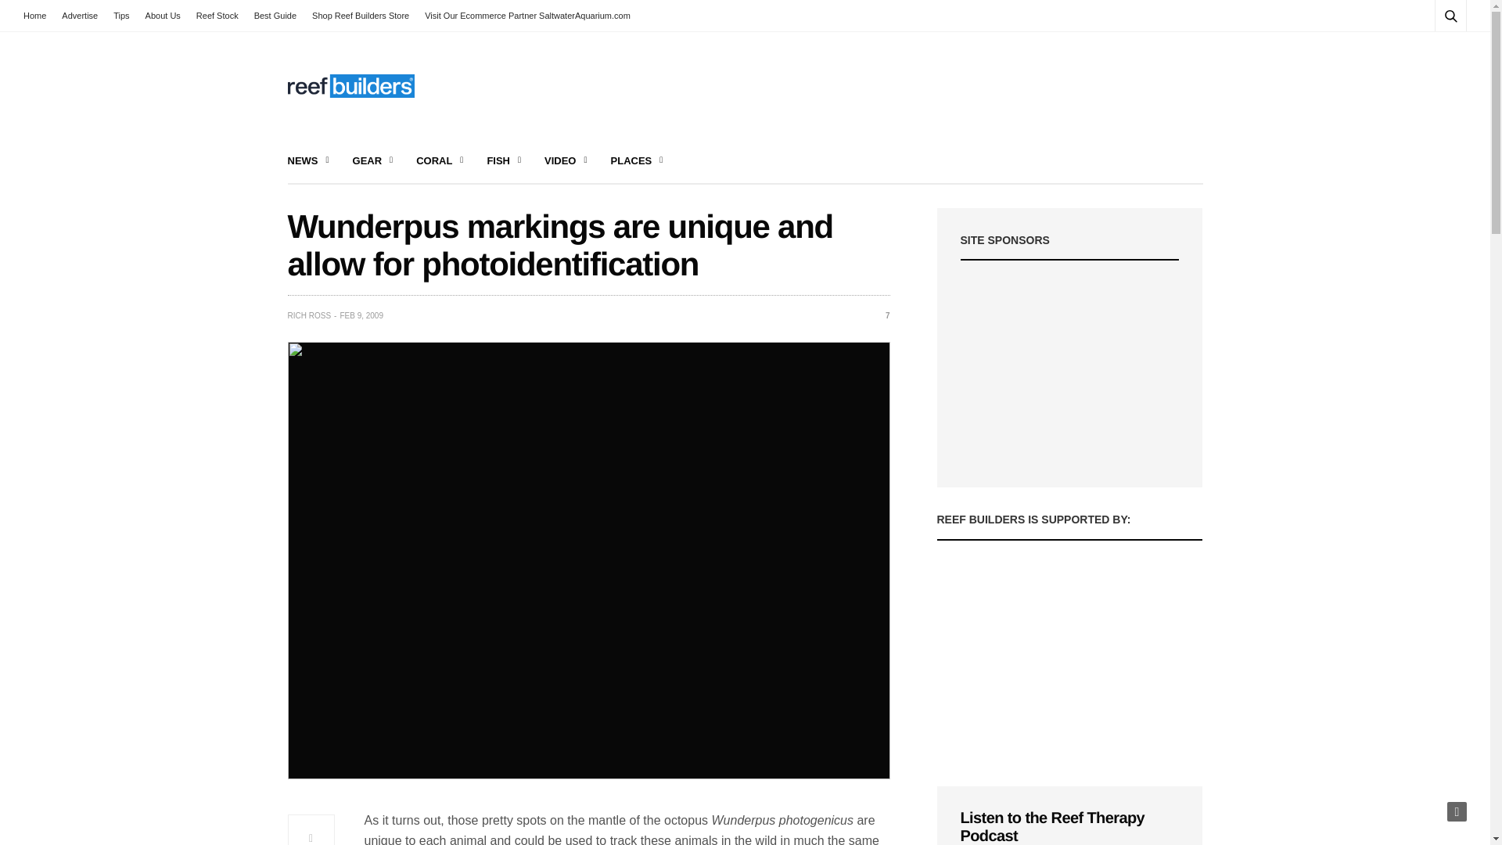 This screenshot has height=845, width=1502. Describe the element at coordinates (373, 161) in the screenshot. I see `GEAR` at that location.